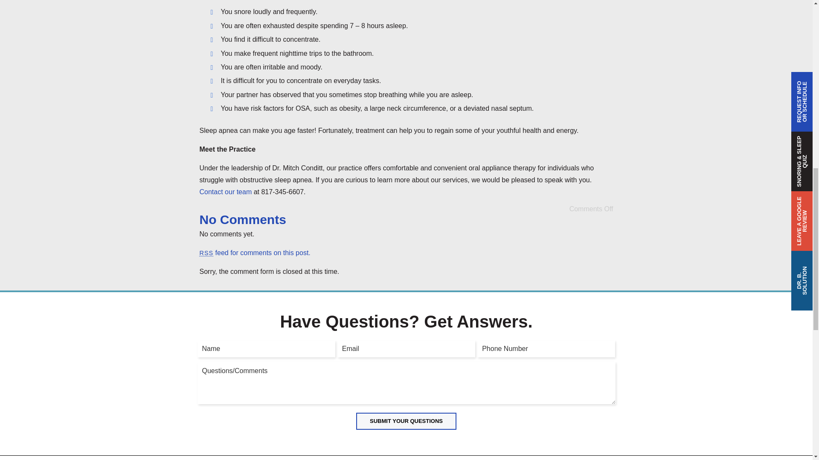 The image size is (819, 460). I want to click on Submit Your Questions, so click(406, 421).